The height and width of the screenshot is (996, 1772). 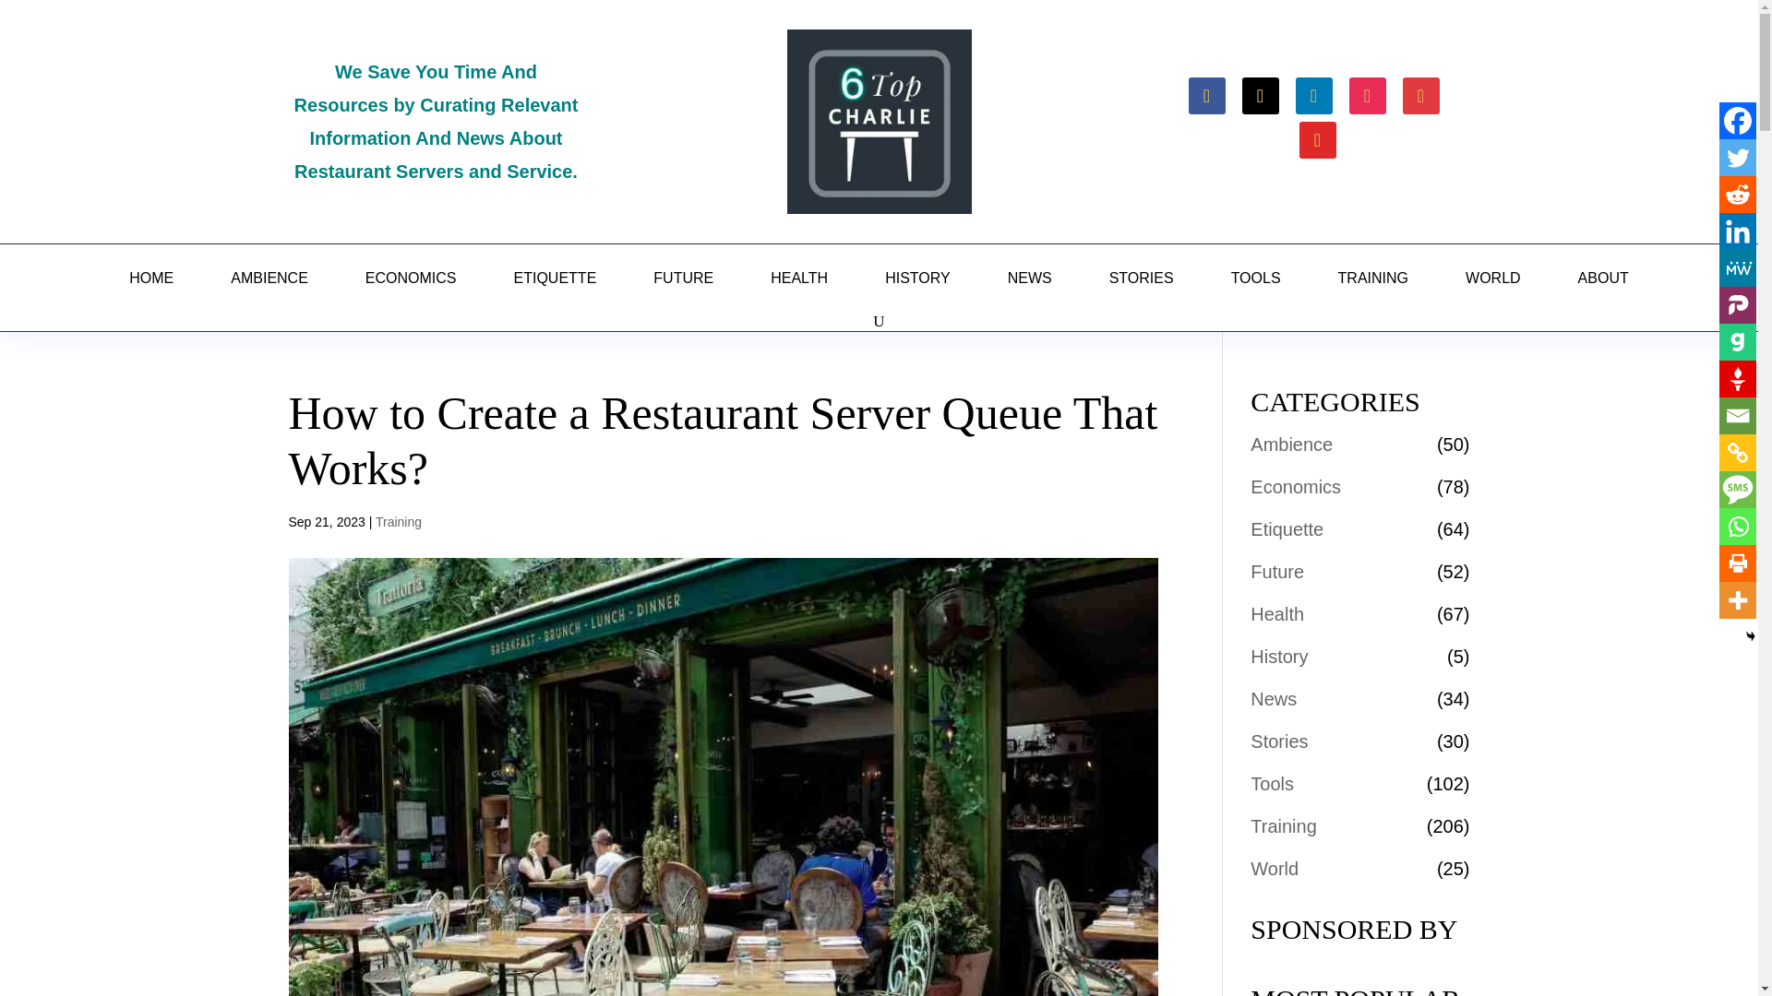 What do you see at coordinates (879, 122) in the screenshot?
I see `six-top-charlie-logo` at bounding box center [879, 122].